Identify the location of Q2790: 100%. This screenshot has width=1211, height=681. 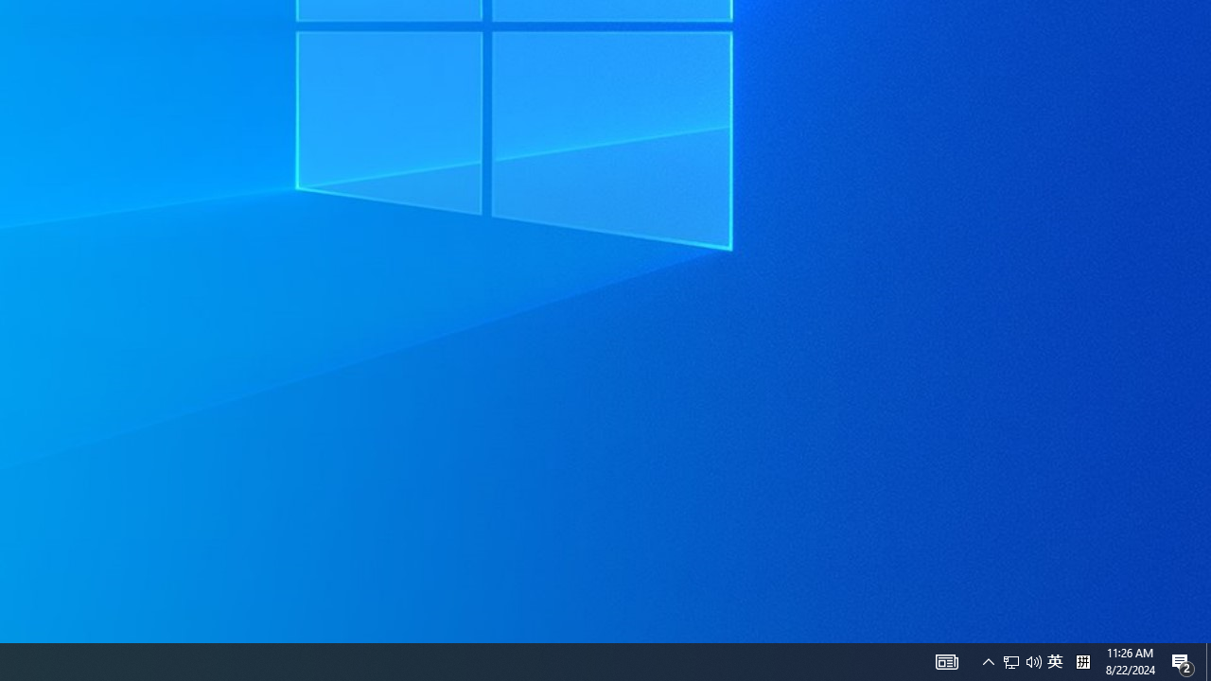
(1033, 662).